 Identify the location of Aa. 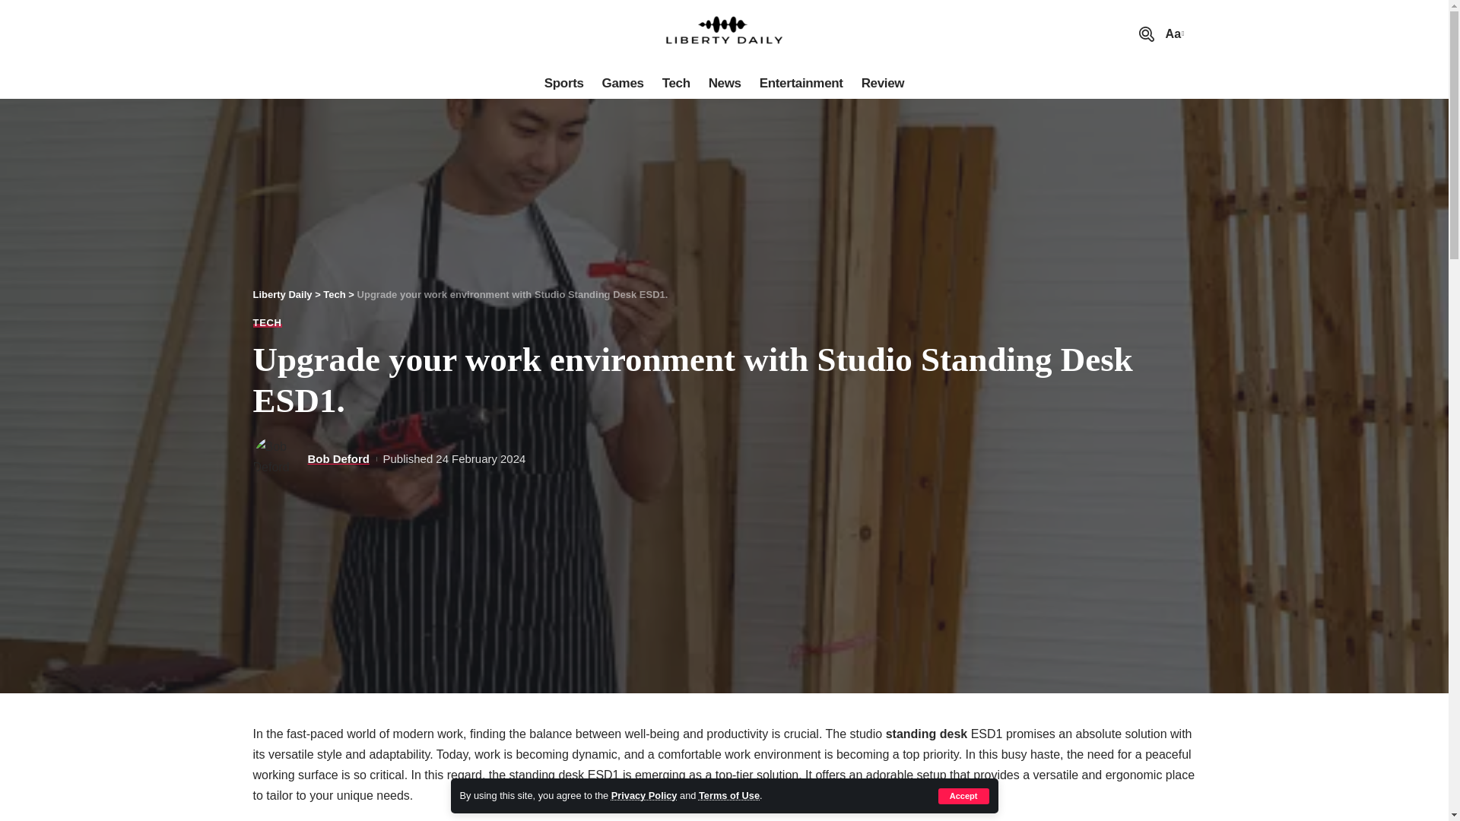
(1173, 33).